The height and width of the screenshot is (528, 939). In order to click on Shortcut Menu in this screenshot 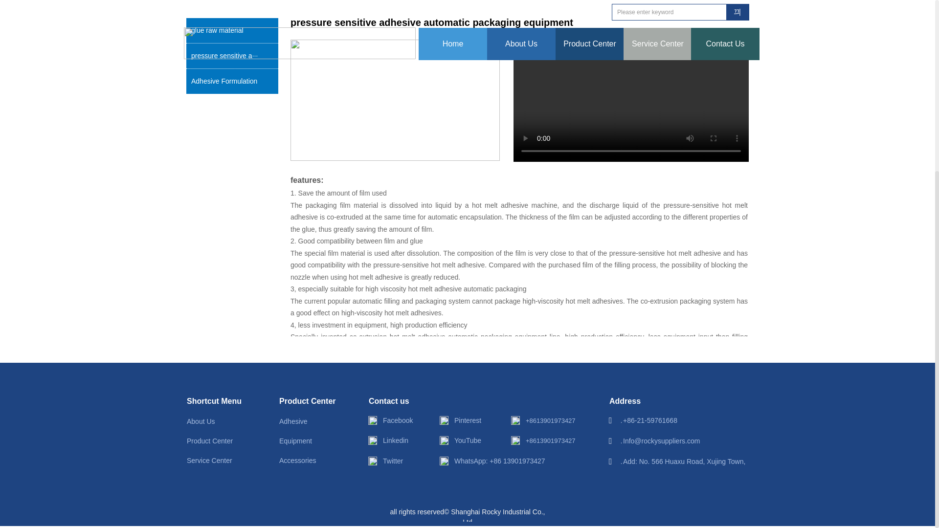, I will do `click(216, 401)`.